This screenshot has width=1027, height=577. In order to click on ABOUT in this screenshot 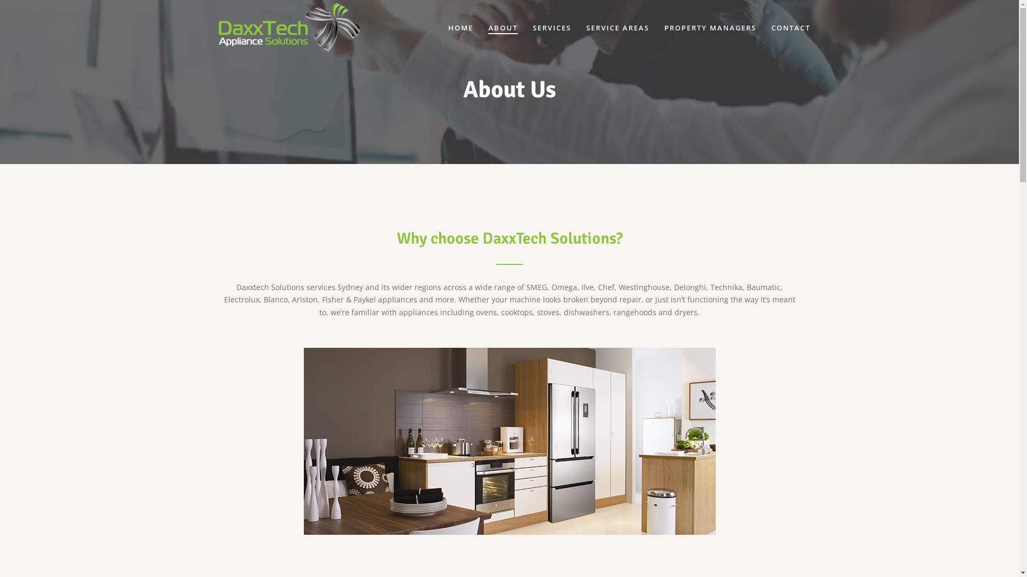, I will do `click(503, 28)`.